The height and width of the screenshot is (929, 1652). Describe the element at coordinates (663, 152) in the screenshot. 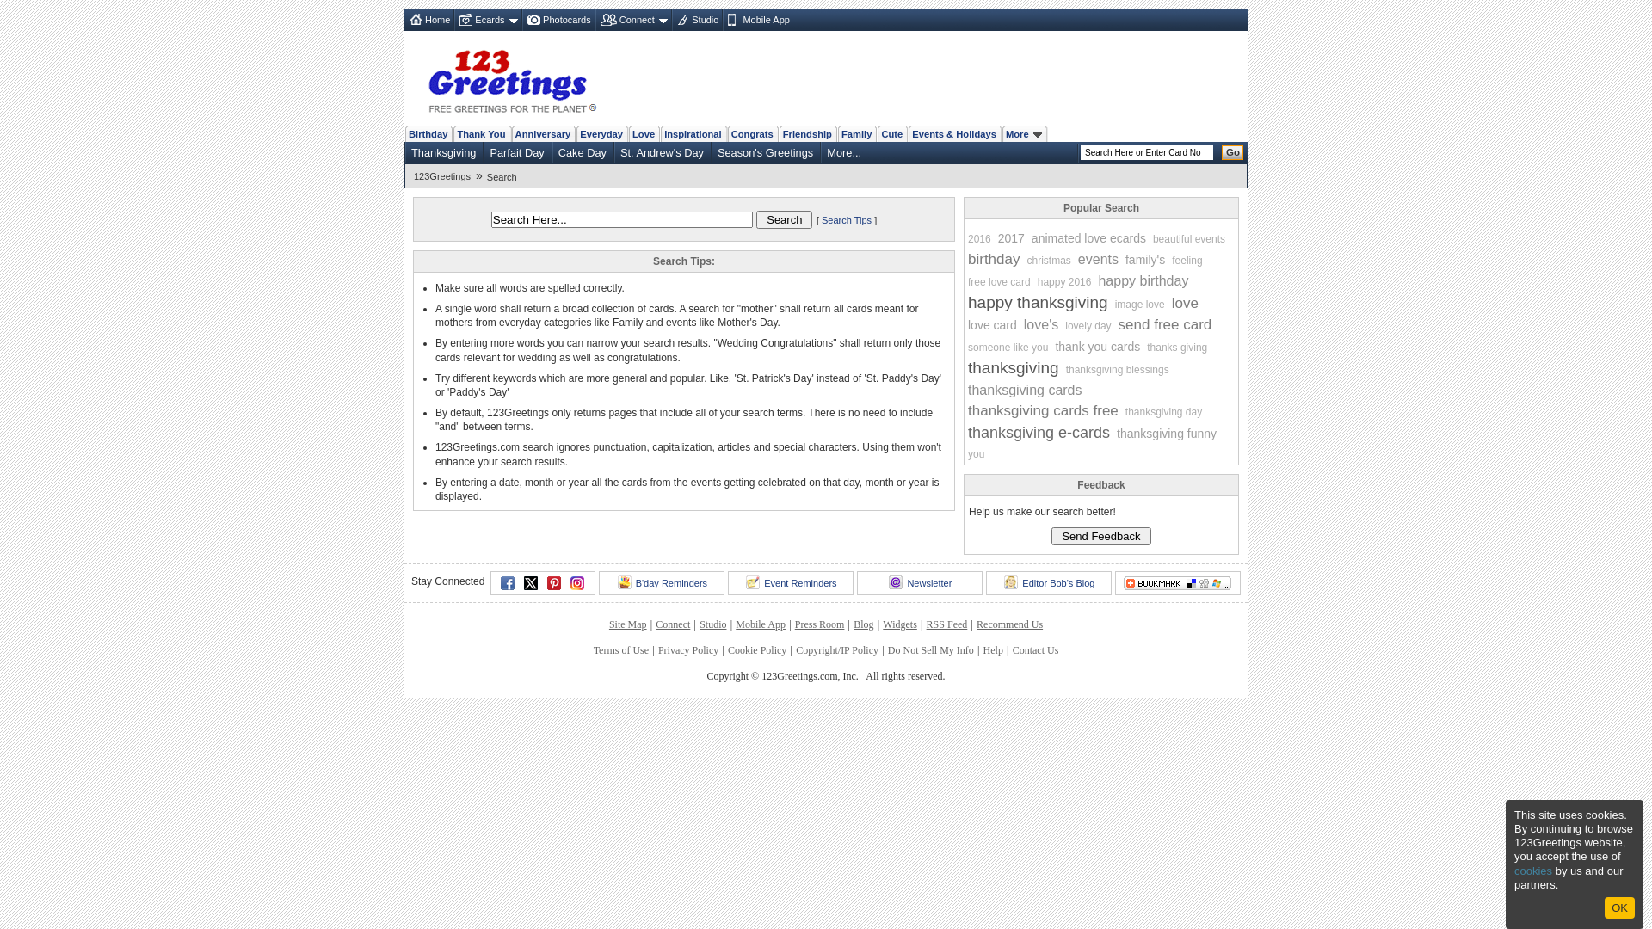

I see `St. Andrew's Day` at that location.